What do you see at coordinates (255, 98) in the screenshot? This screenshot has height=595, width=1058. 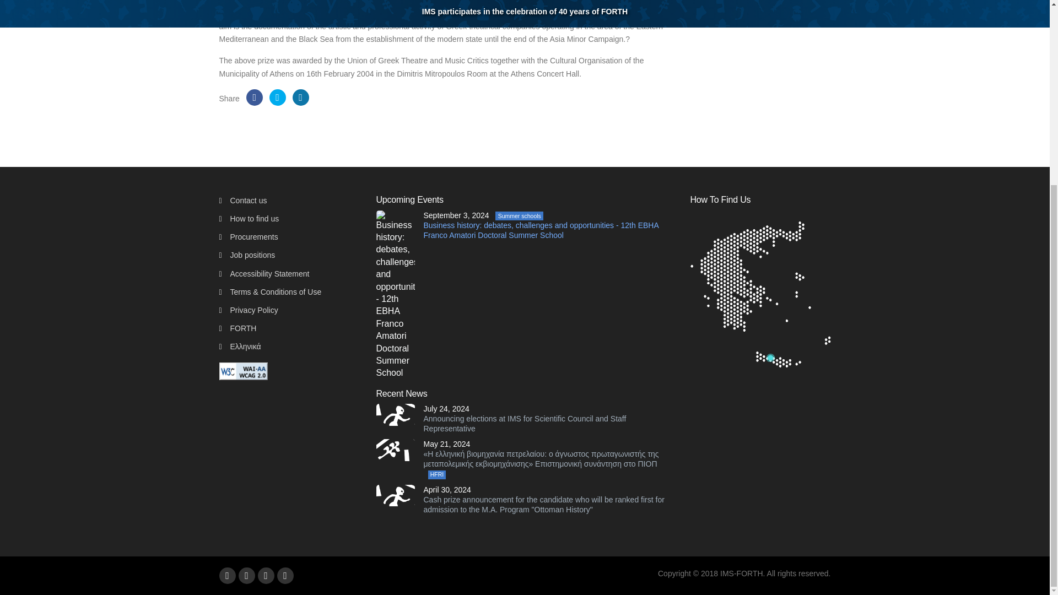 I see `please share on facebook` at bounding box center [255, 98].